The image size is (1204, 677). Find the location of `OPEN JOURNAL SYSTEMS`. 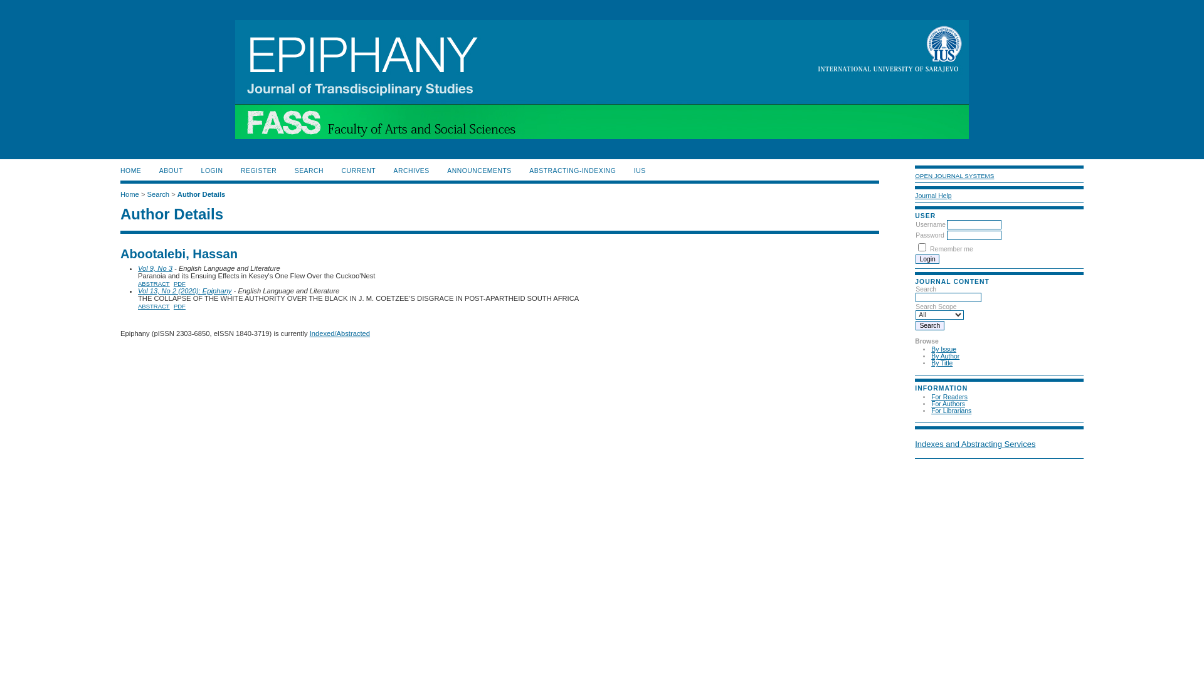

OPEN JOURNAL SYSTEMS is located at coordinates (954, 176).